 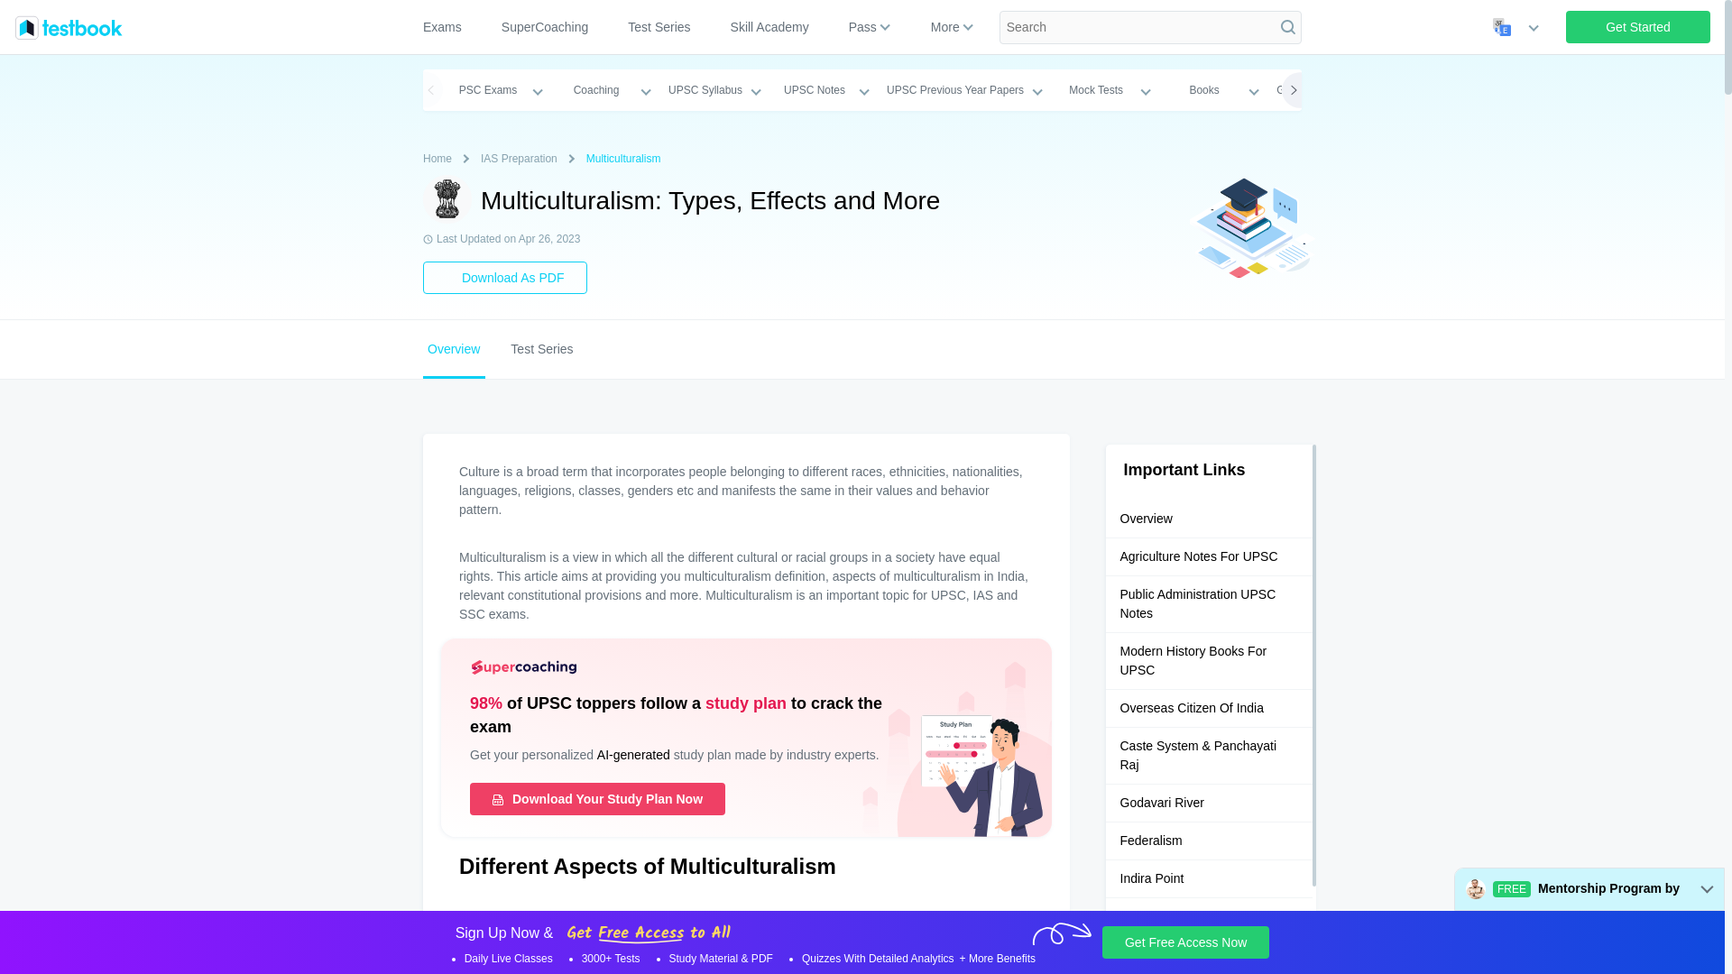 What do you see at coordinates (659, 27) in the screenshot?
I see `Test Series` at bounding box center [659, 27].